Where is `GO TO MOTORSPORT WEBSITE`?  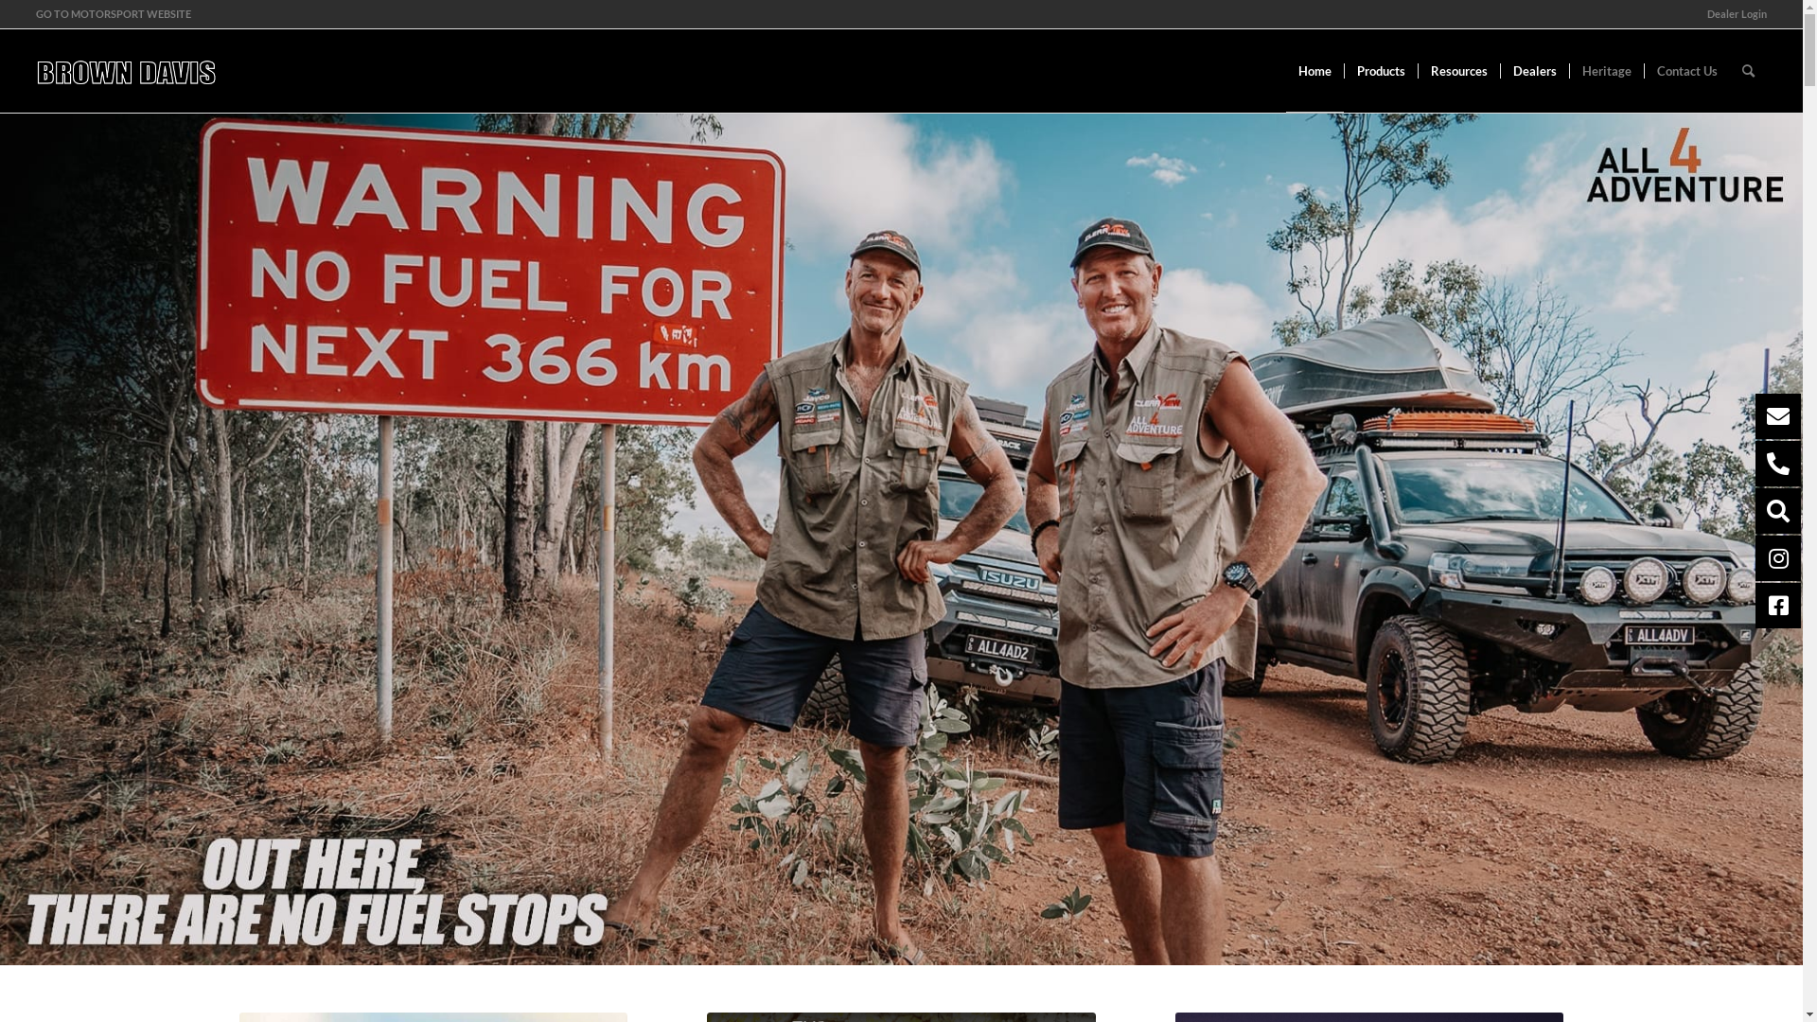 GO TO MOTORSPORT WEBSITE is located at coordinates (114, 13).